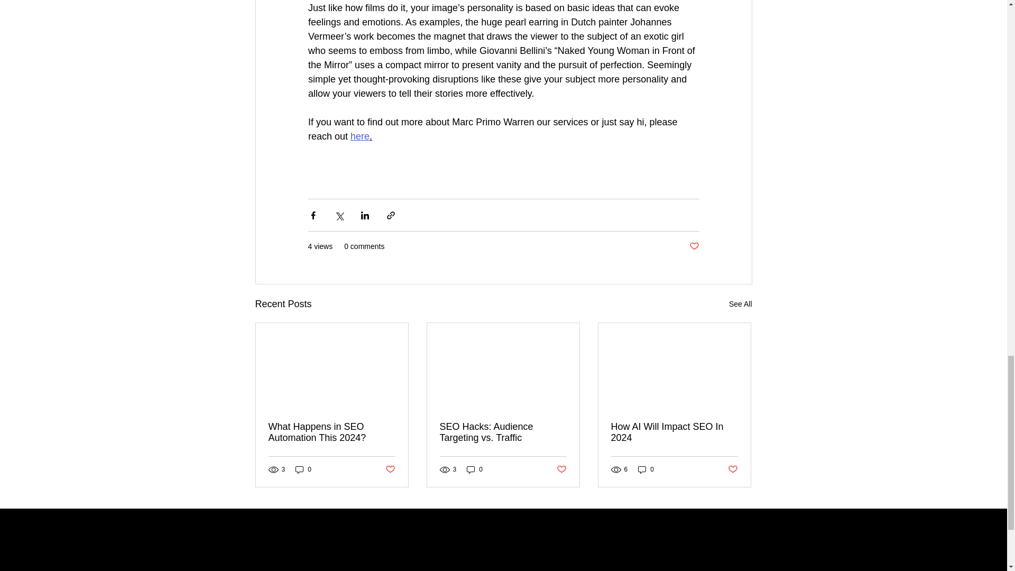  I want to click on How AI Will Impact SEO In 2024, so click(674, 432).